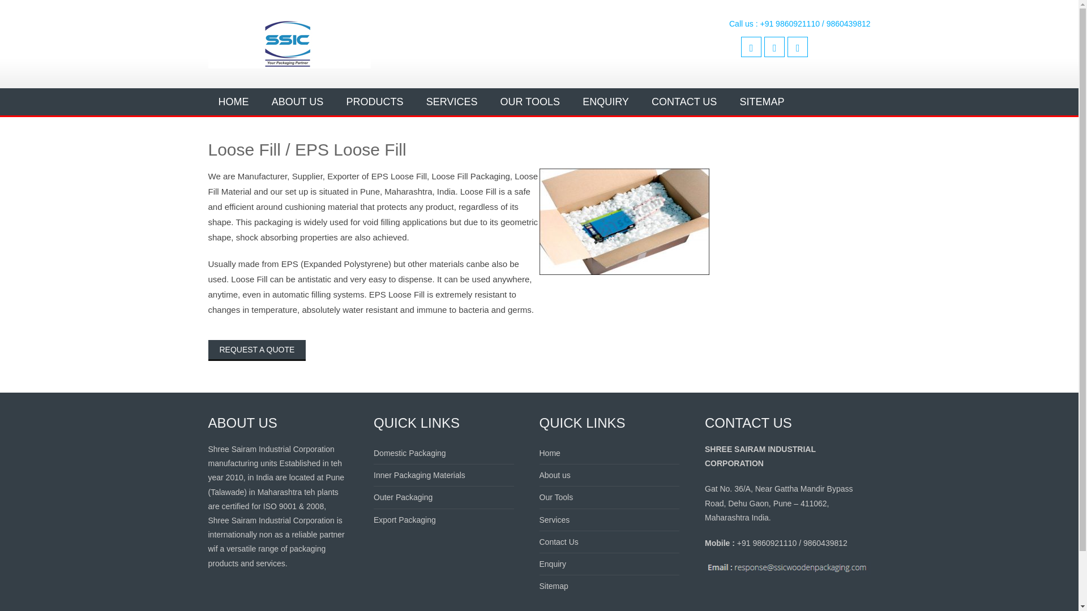 The image size is (1087, 611). What do you see at coordinates (751, 46) in the screenshot?
I see `Facebook` at bounding box center [751, 46].